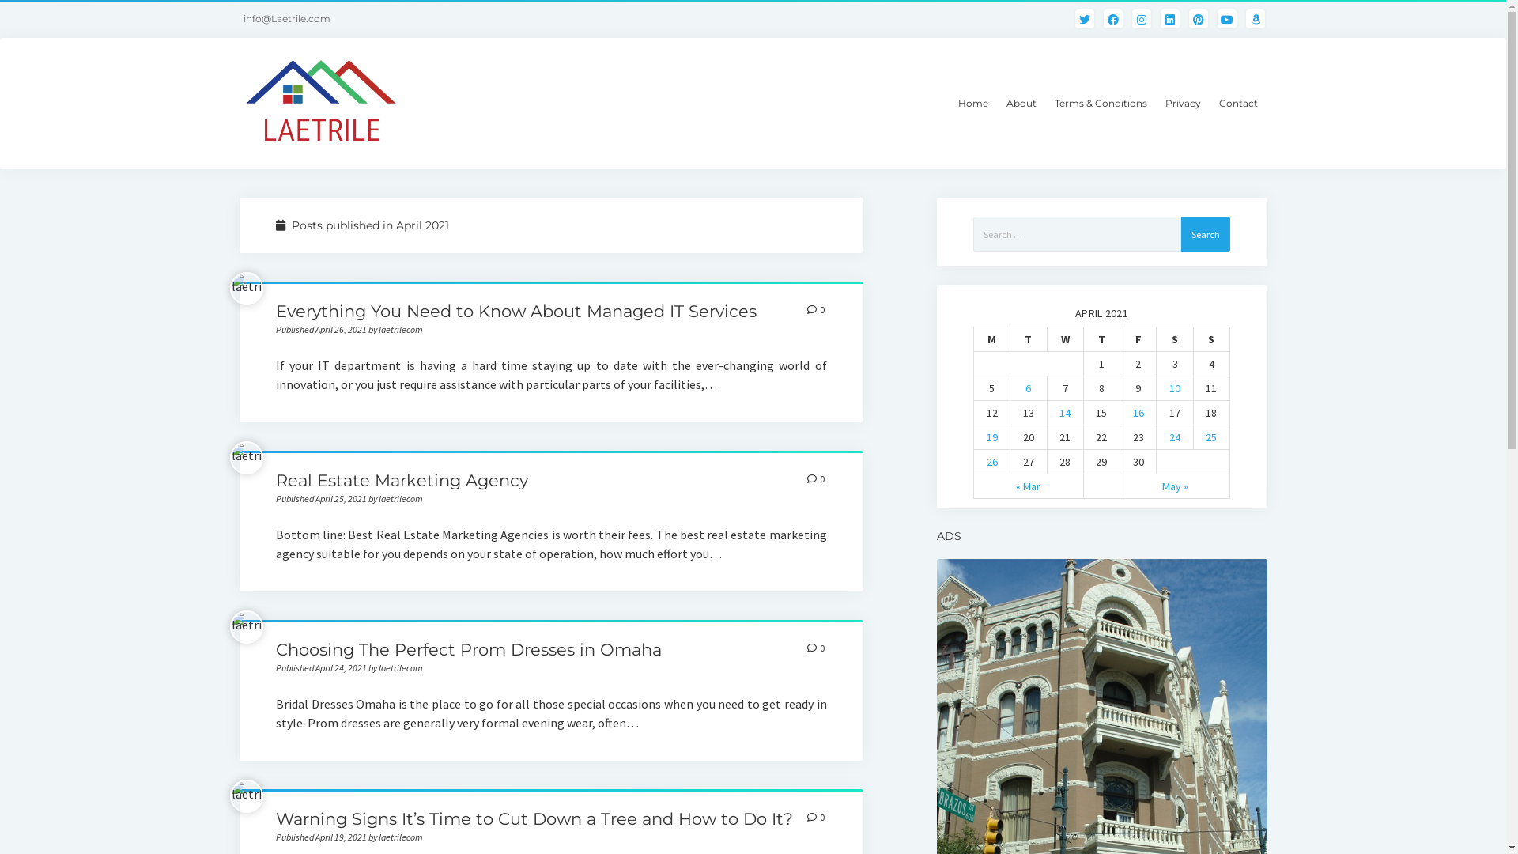 The height and width of the screenshot is (854, 1518). Describe the element at coordinates (1199, 20) in the screenshot. I see `pinterest` at that location.